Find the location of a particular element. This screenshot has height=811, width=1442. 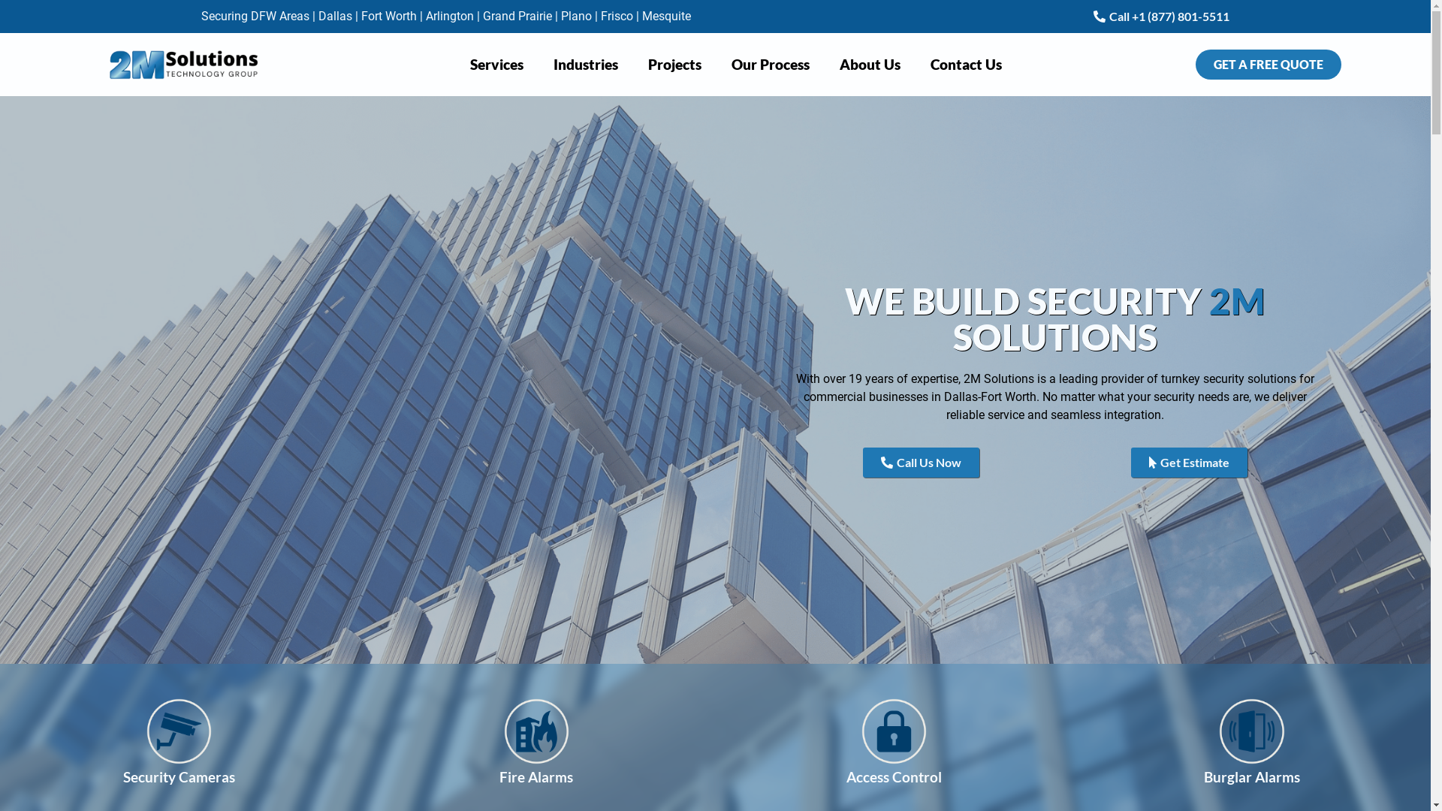

Our Process is located at coordinates (771, 65).